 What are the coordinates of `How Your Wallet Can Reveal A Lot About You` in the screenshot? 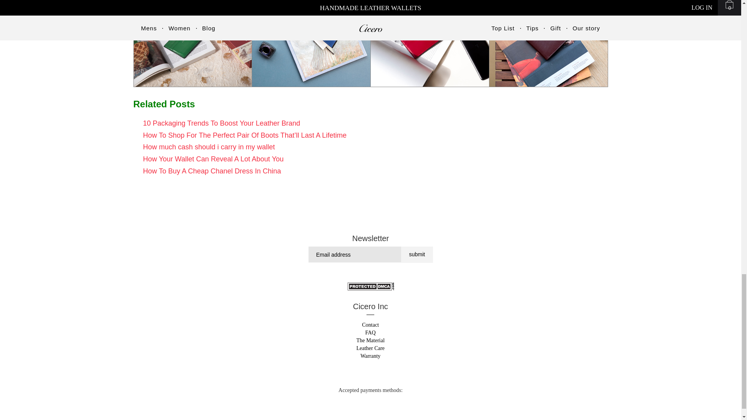 It's located at (213, 159).